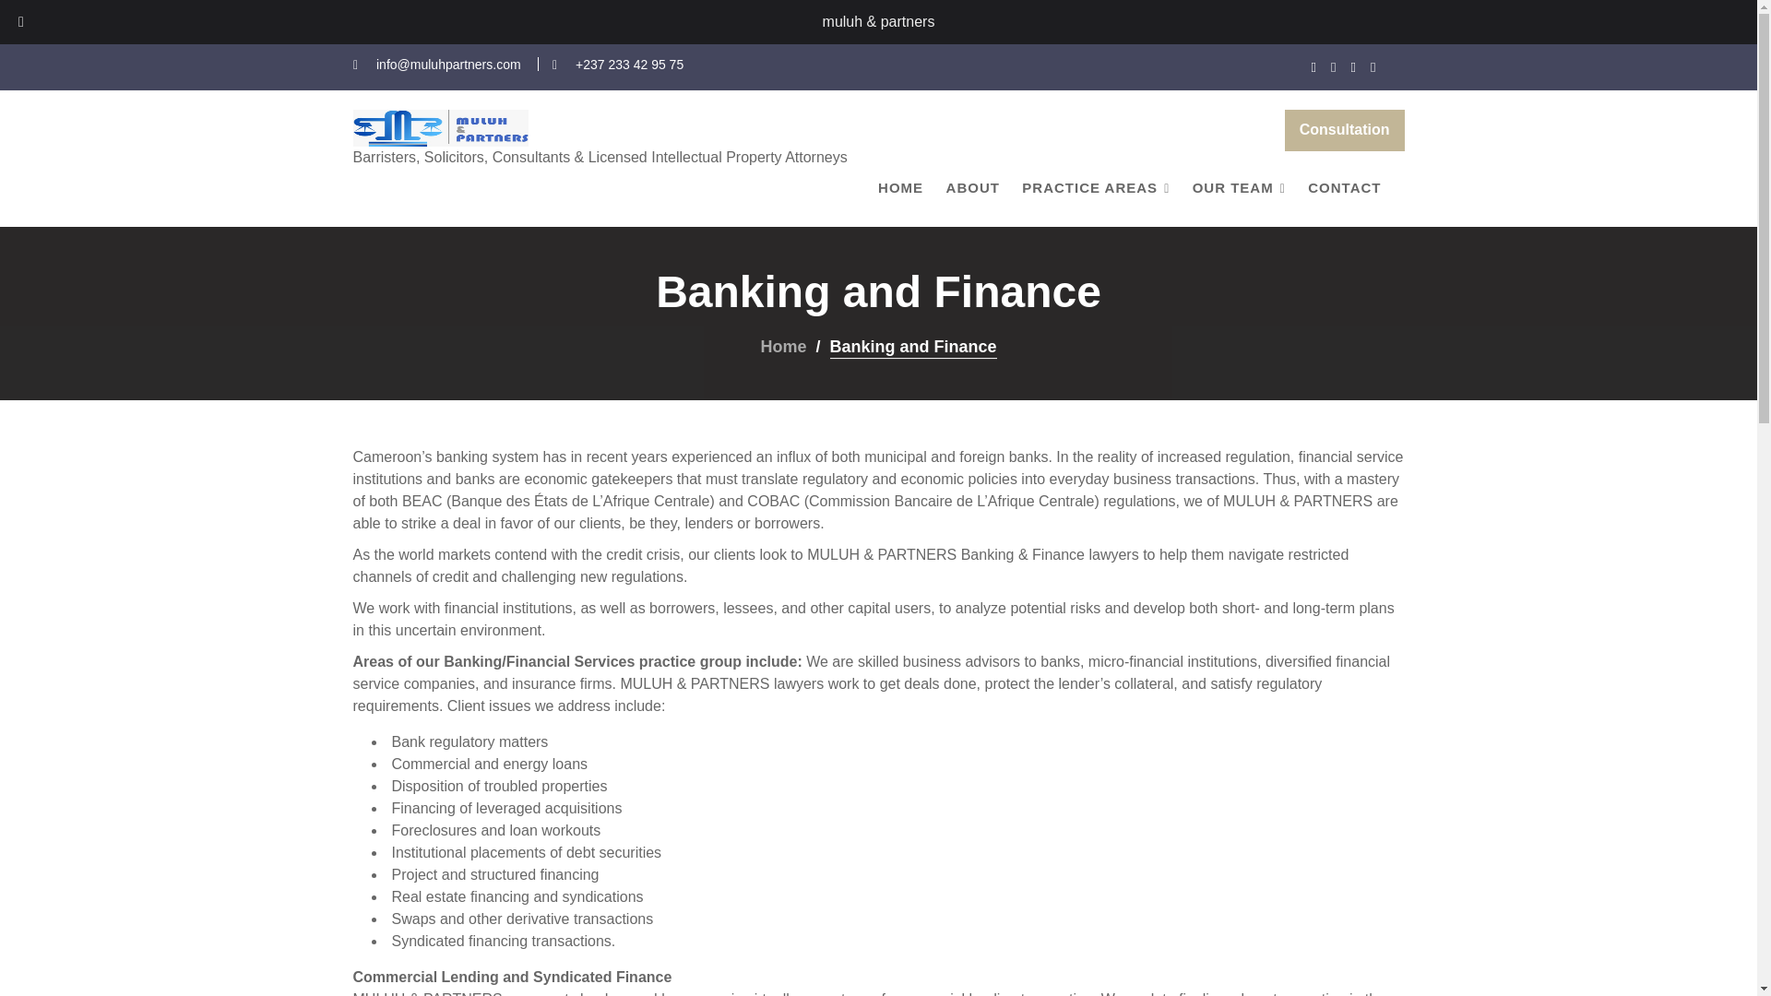  What do you see at coordinates (972, 188) in the screenshot?
I see `ABOUT` at bounding box center [972, 188].